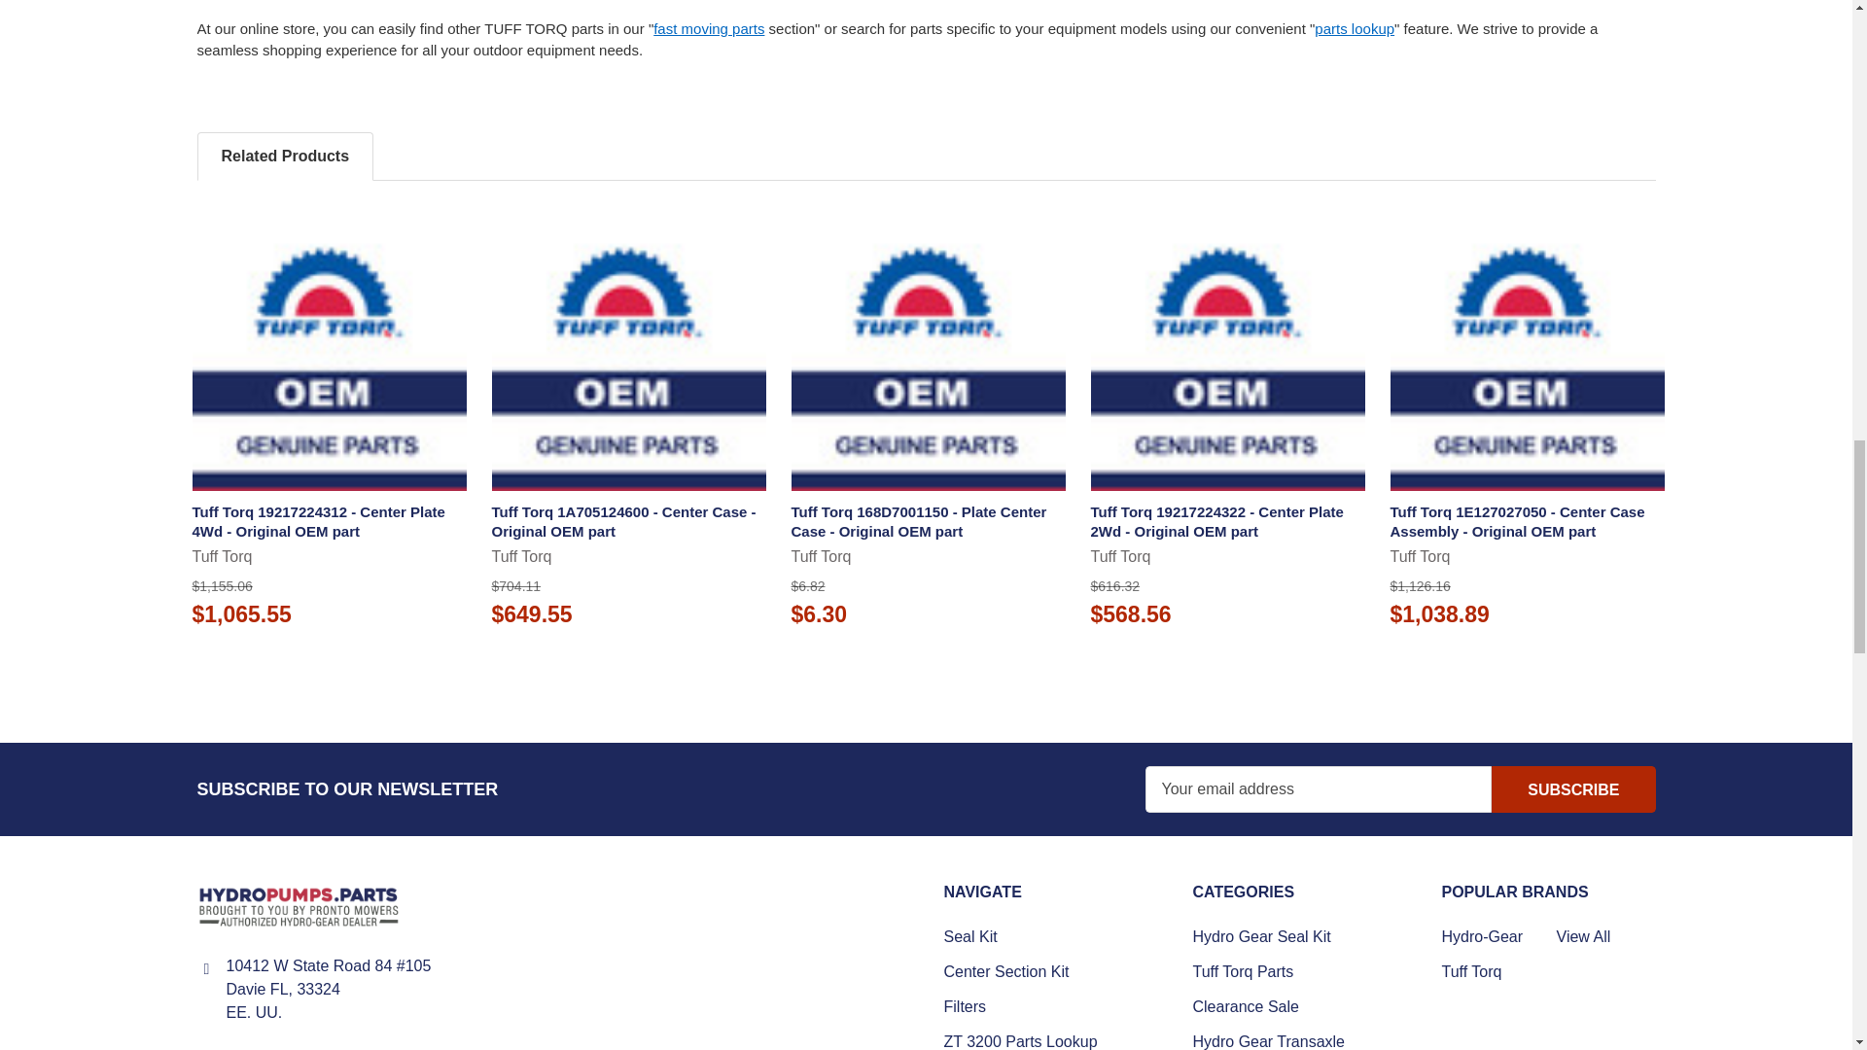 This screenshot has height=1050, width=1867. Describe the element at coordinates (628, 354) in the screenshot. I see `Tuff Torq Center Case 1A705124600 - Image 1` at that location.